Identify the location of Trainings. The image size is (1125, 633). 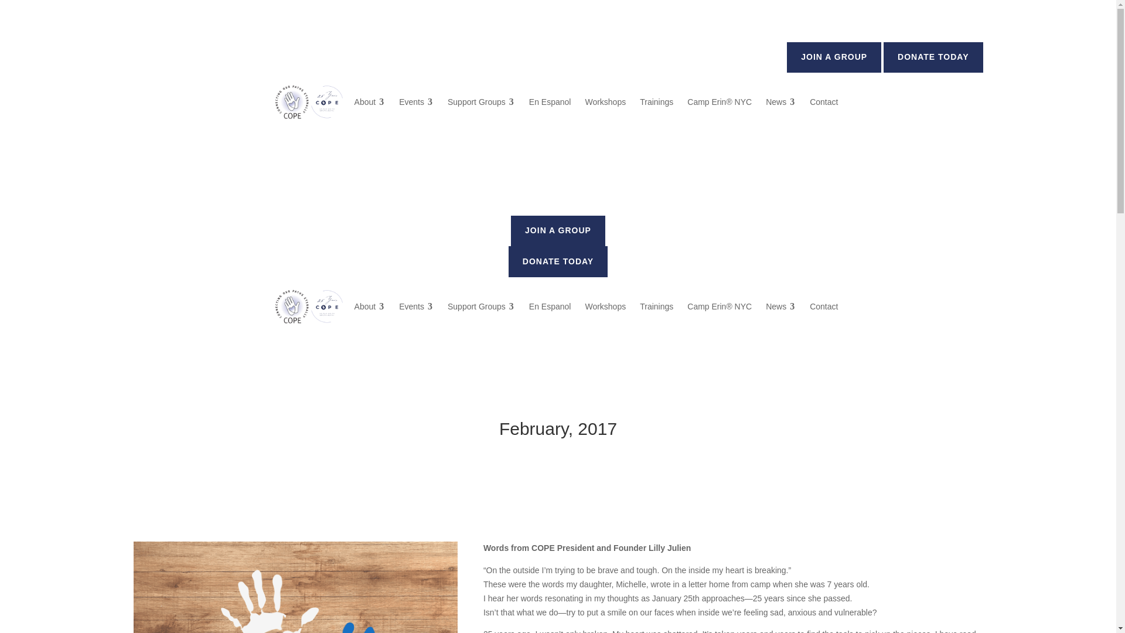
(656, 102).